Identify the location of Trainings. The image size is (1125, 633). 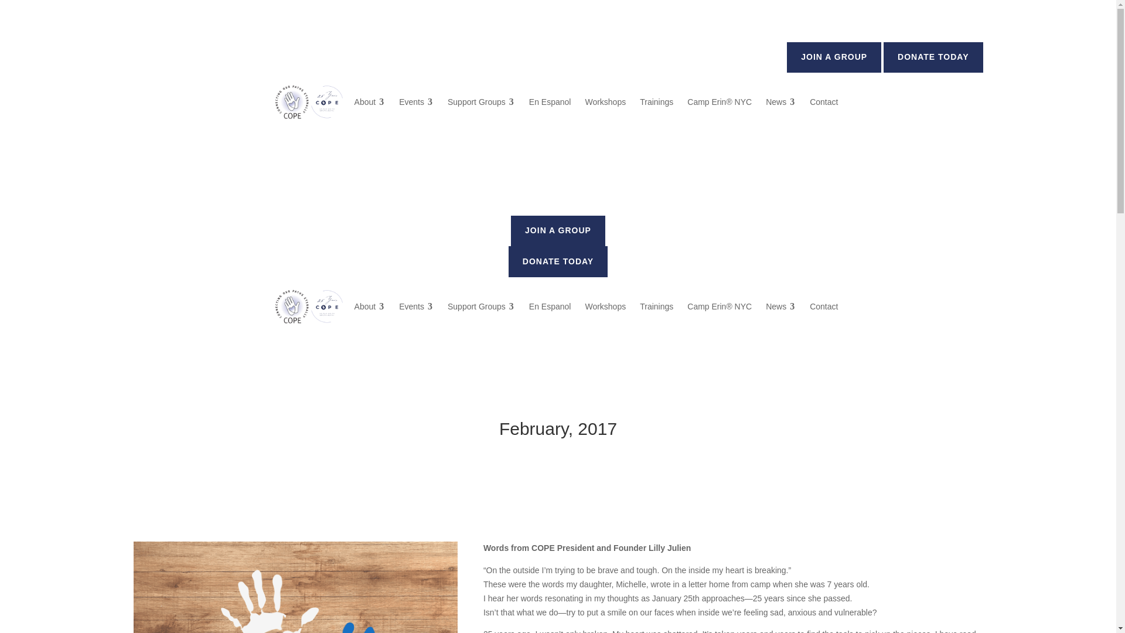
(656, 102).